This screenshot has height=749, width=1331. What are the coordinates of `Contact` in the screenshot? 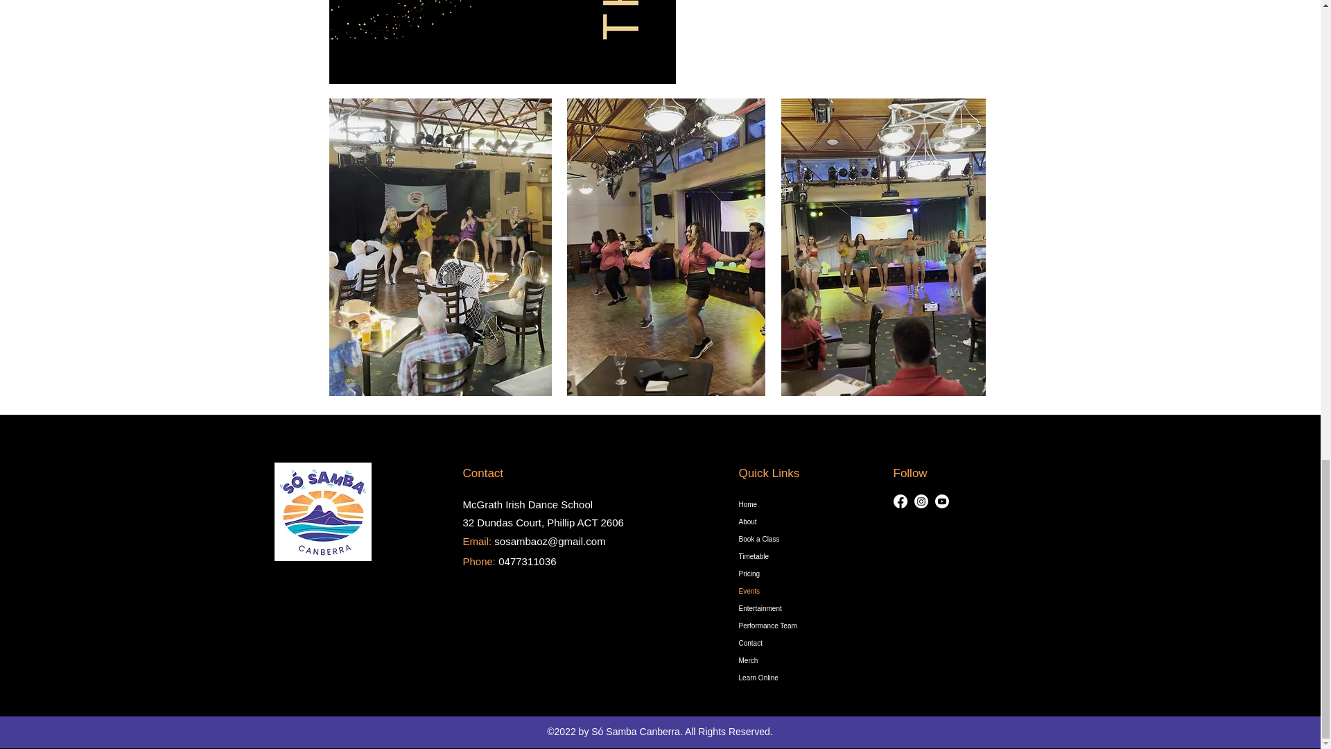 It's located at (805, 642).